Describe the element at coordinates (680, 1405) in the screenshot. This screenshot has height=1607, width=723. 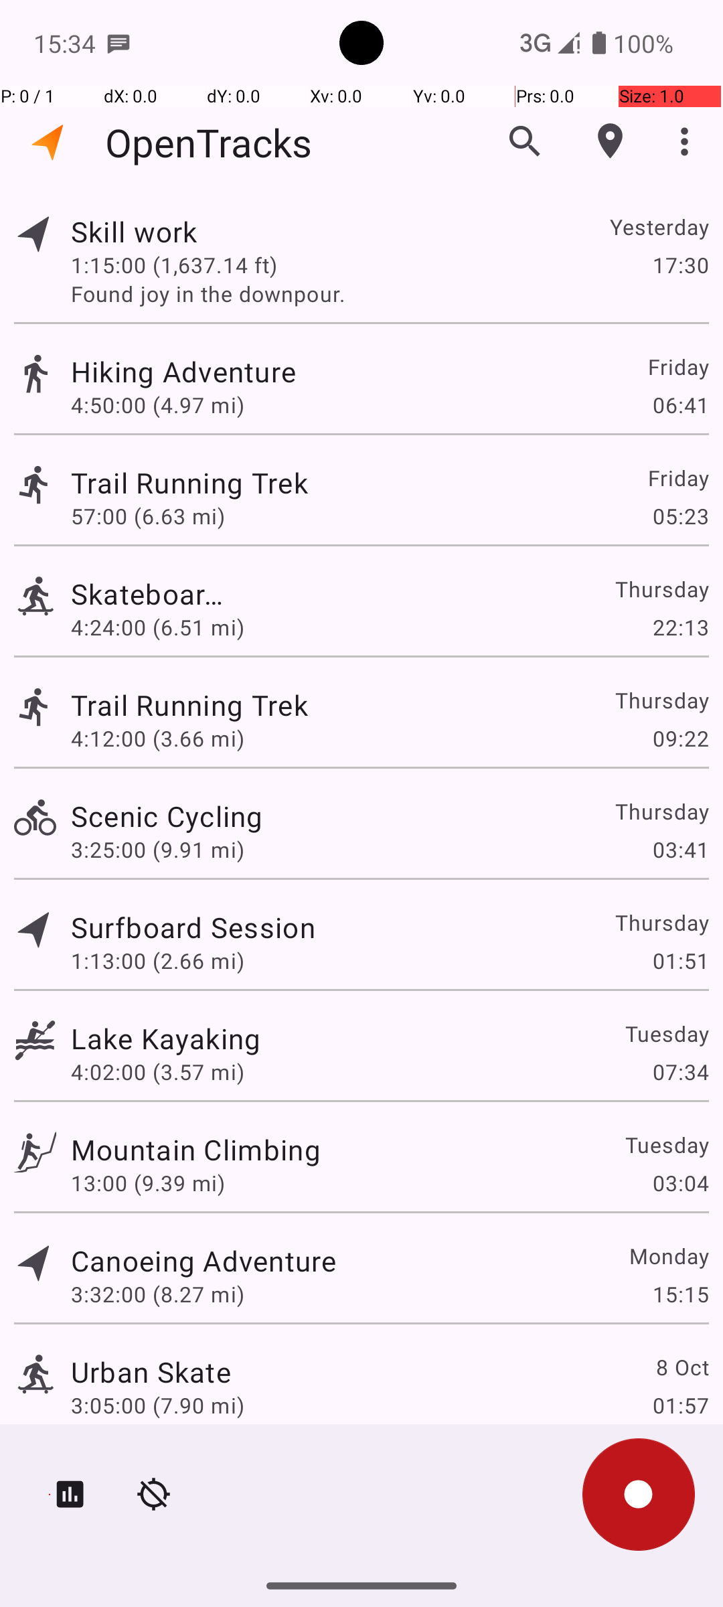
I see `01:57` at that location.